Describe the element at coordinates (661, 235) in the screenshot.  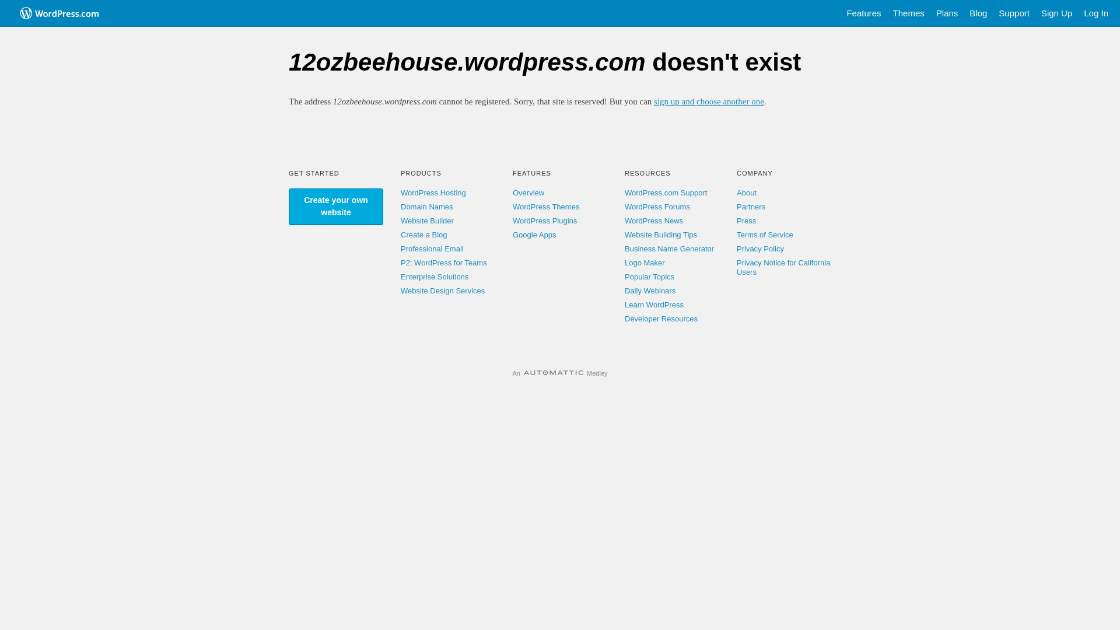
I see `Website Building Tips` at that location.